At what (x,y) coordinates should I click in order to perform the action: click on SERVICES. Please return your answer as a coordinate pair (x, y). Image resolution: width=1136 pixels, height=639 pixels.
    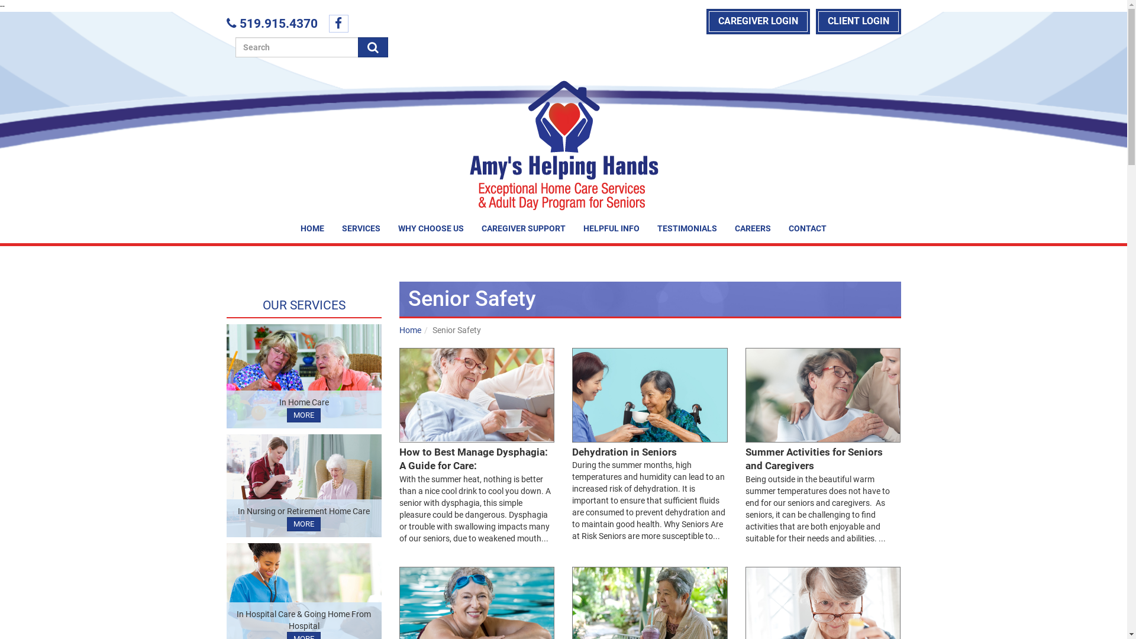
    Looking at the image, I should click on (361, 228).